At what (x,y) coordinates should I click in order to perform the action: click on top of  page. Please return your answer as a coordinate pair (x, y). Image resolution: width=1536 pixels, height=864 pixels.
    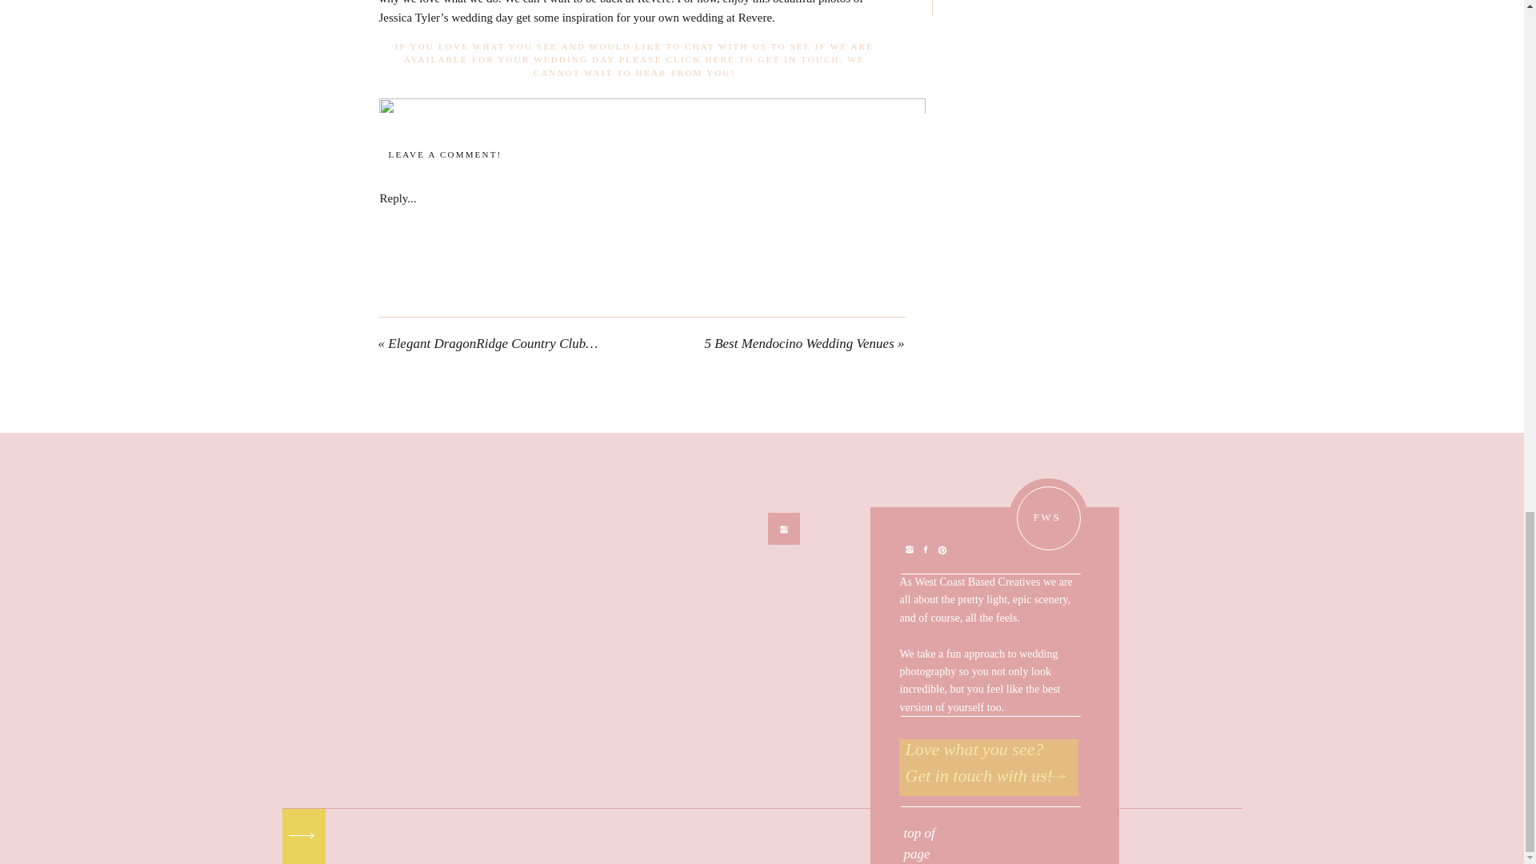
    Looking at the image, I should click on (934, 834).